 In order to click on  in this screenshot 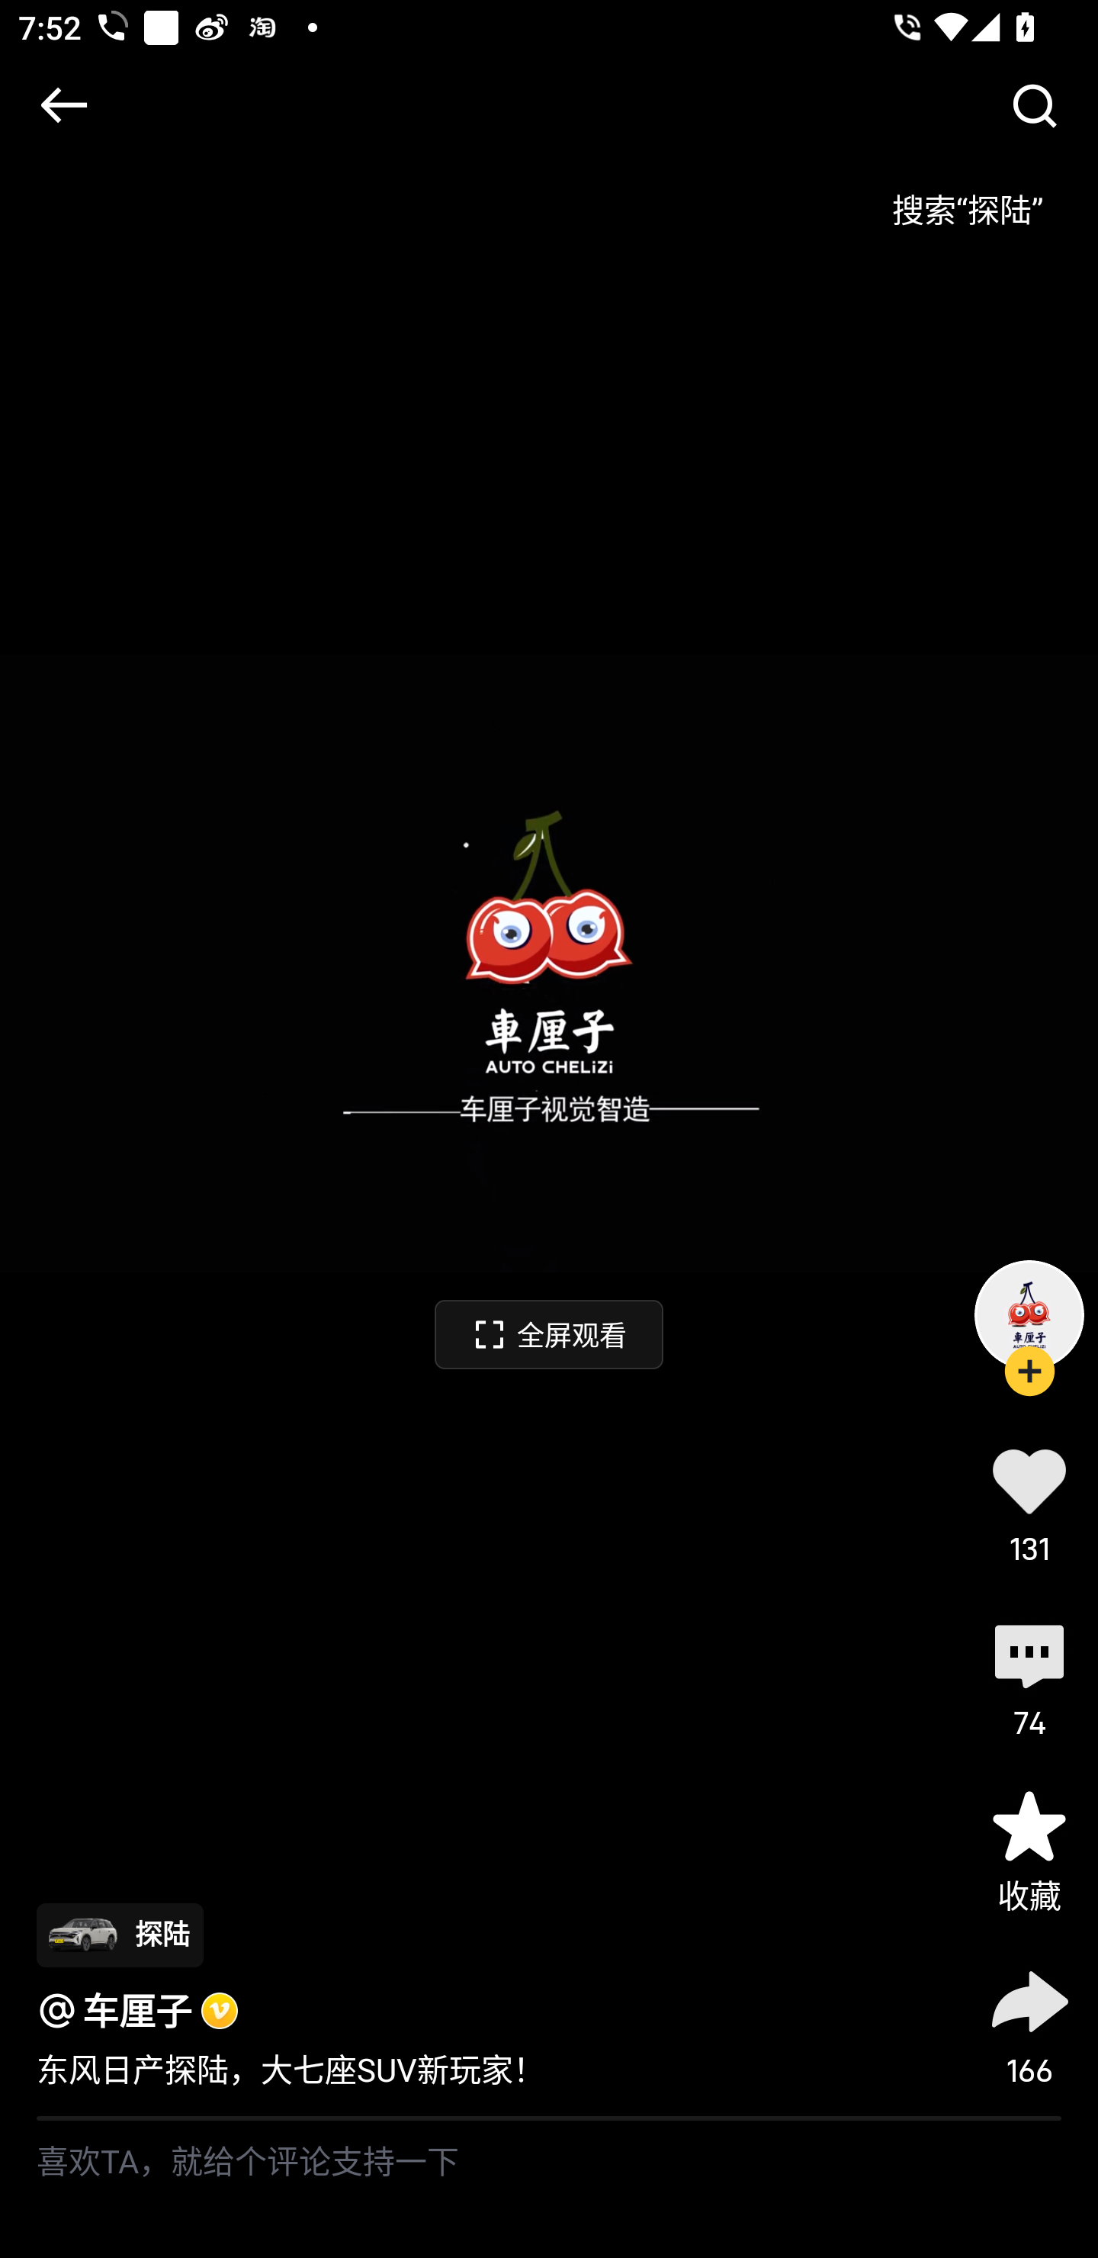, I will do `click(1034, 105)`.